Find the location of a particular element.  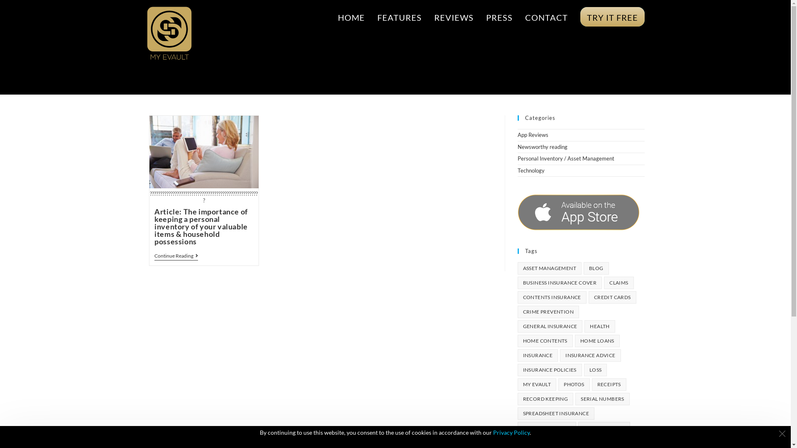

HOME is located at coordinates (351, 17).